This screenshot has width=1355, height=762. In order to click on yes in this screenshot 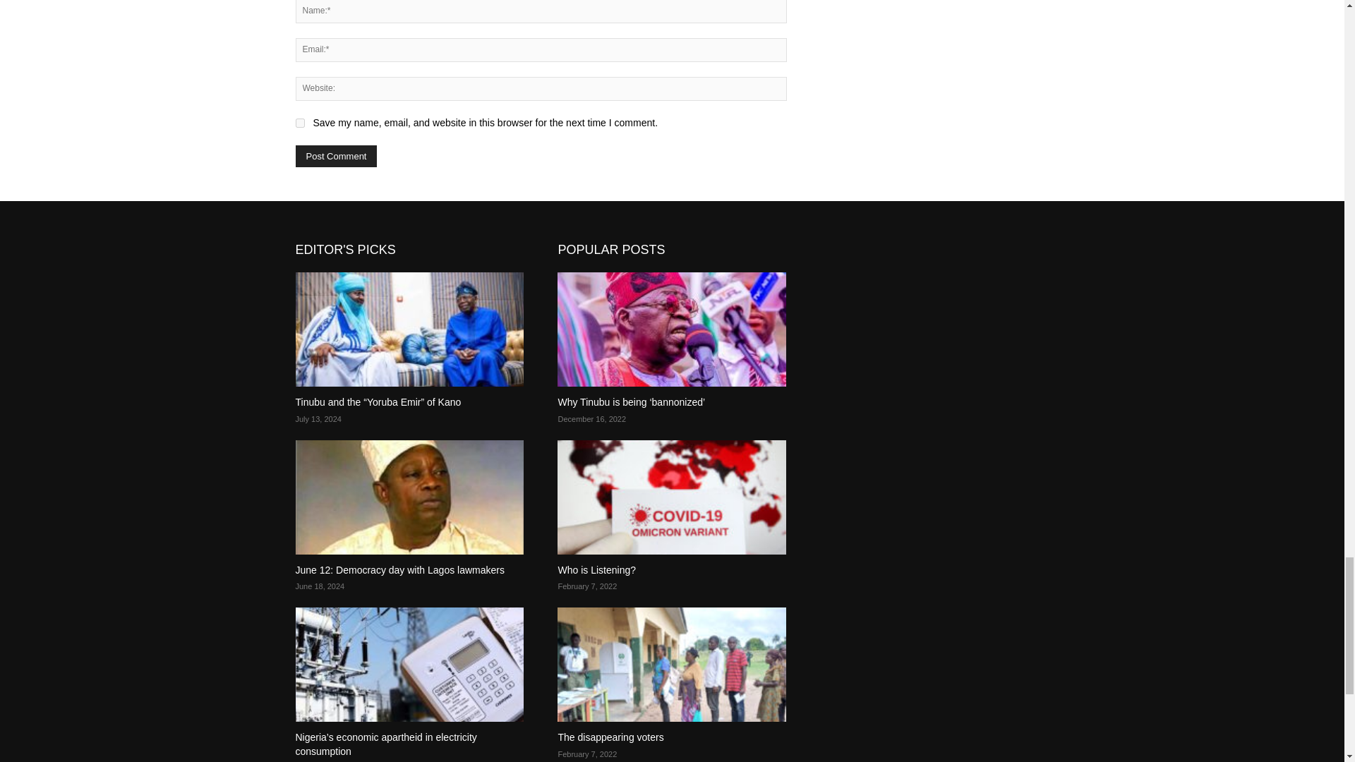, I will do `click(299, 123)`.